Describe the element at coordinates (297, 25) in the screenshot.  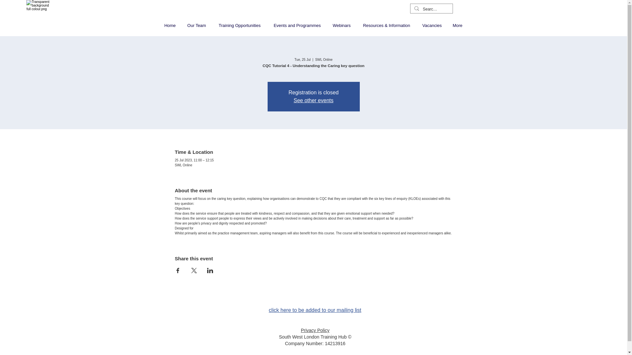
I see `Events and Programmes` at that location.